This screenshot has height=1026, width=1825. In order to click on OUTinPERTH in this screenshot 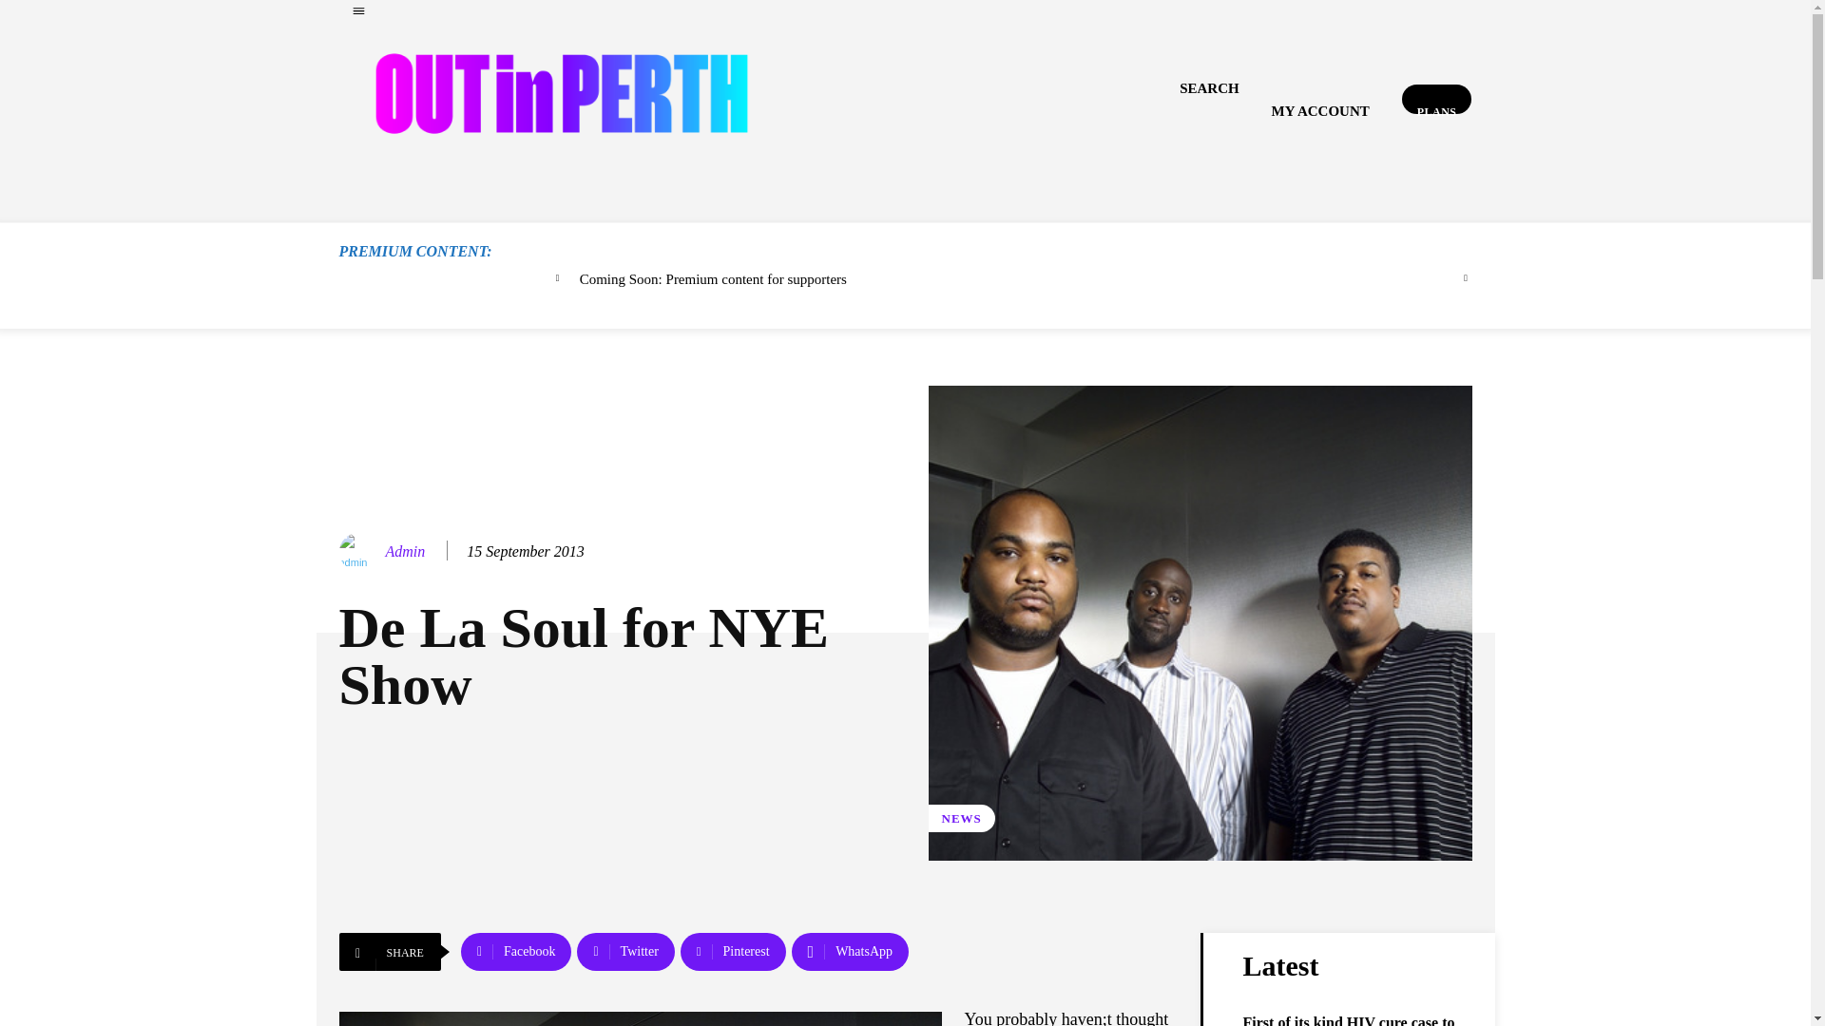, I will do `click(561, 93)`.